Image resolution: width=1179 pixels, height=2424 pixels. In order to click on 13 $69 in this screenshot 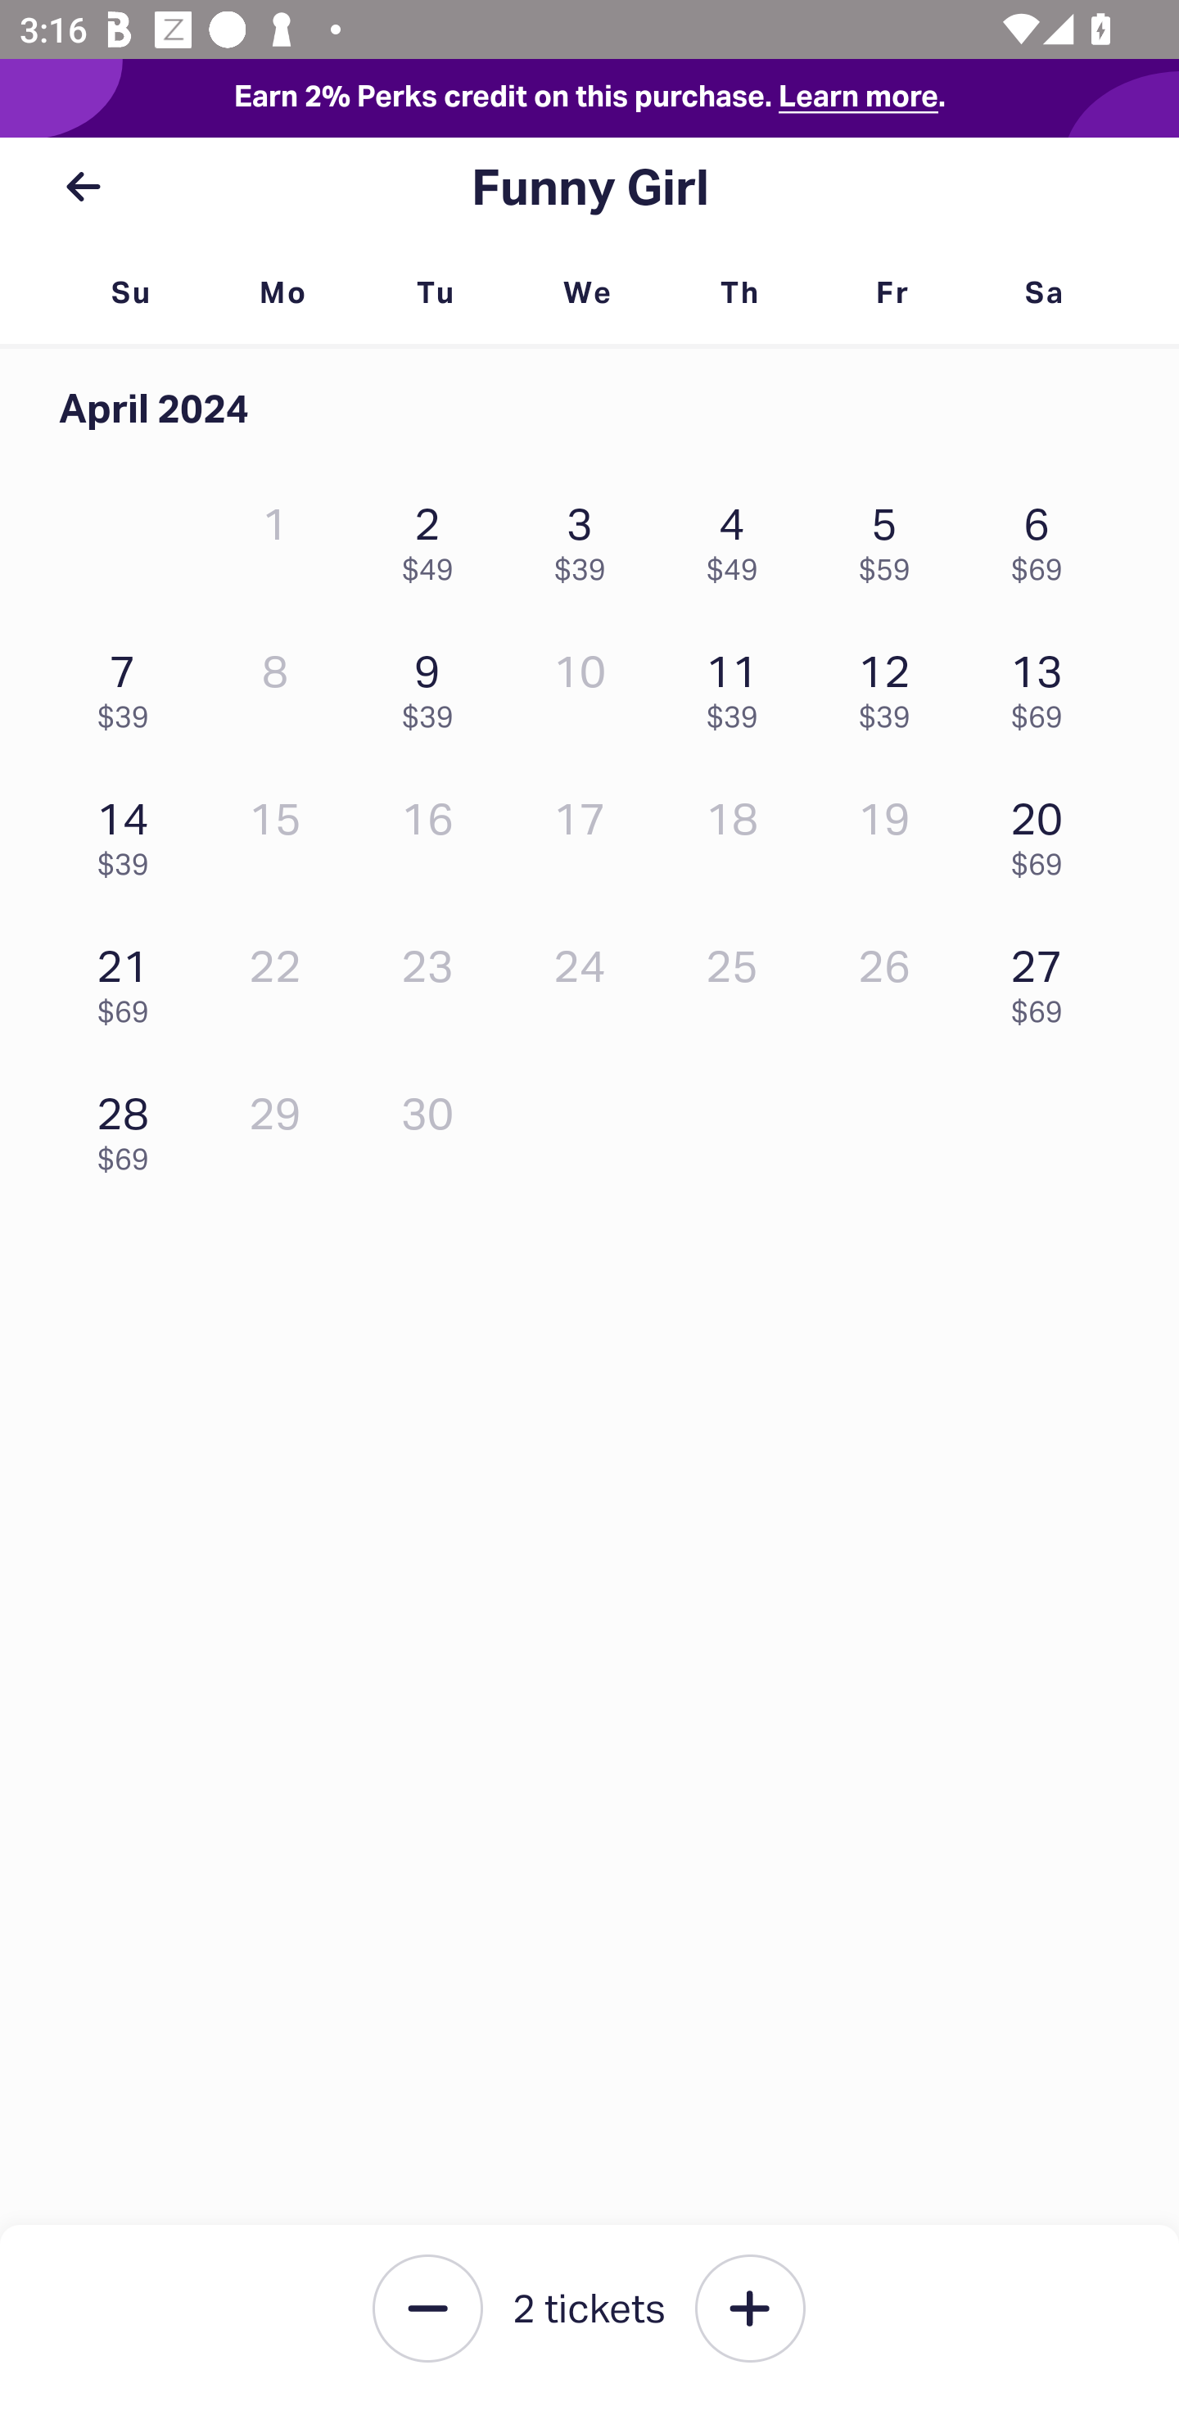, I will do `click(1044, 685)`.